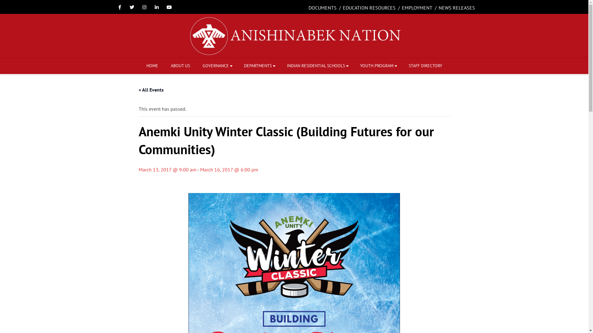 The height and width of the screenshot is (333, 593). I want to click on DOCUMENTS, so click(322, 8).